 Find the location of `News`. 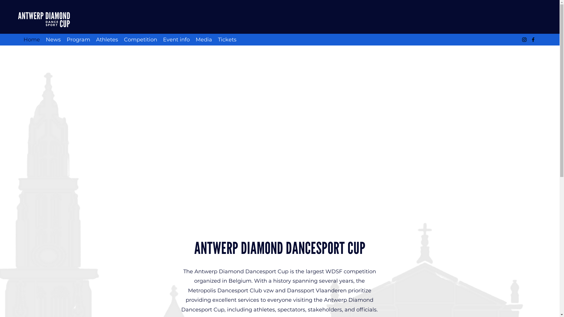

News is located at coordinates (53, 40).